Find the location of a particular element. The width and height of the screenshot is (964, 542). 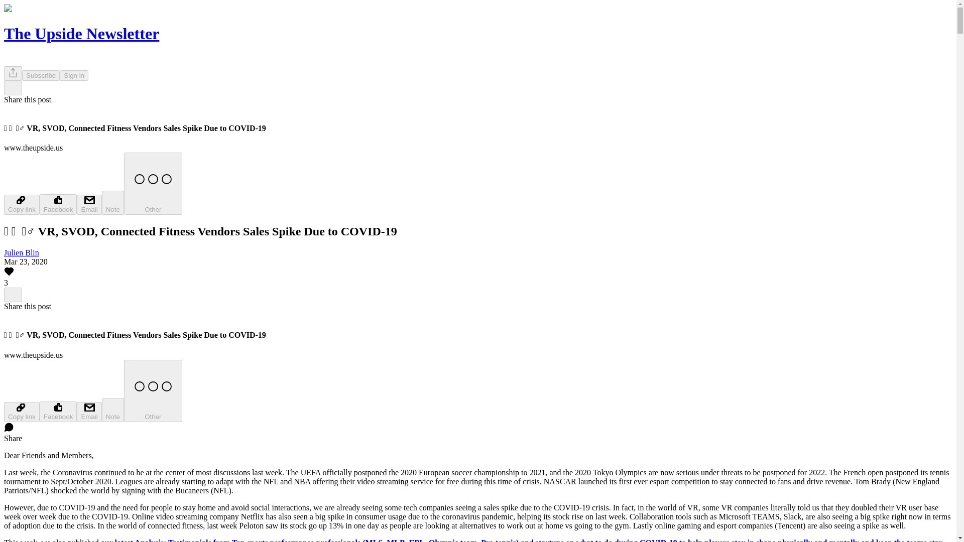

Copy link is located at coordinates (21, 412).